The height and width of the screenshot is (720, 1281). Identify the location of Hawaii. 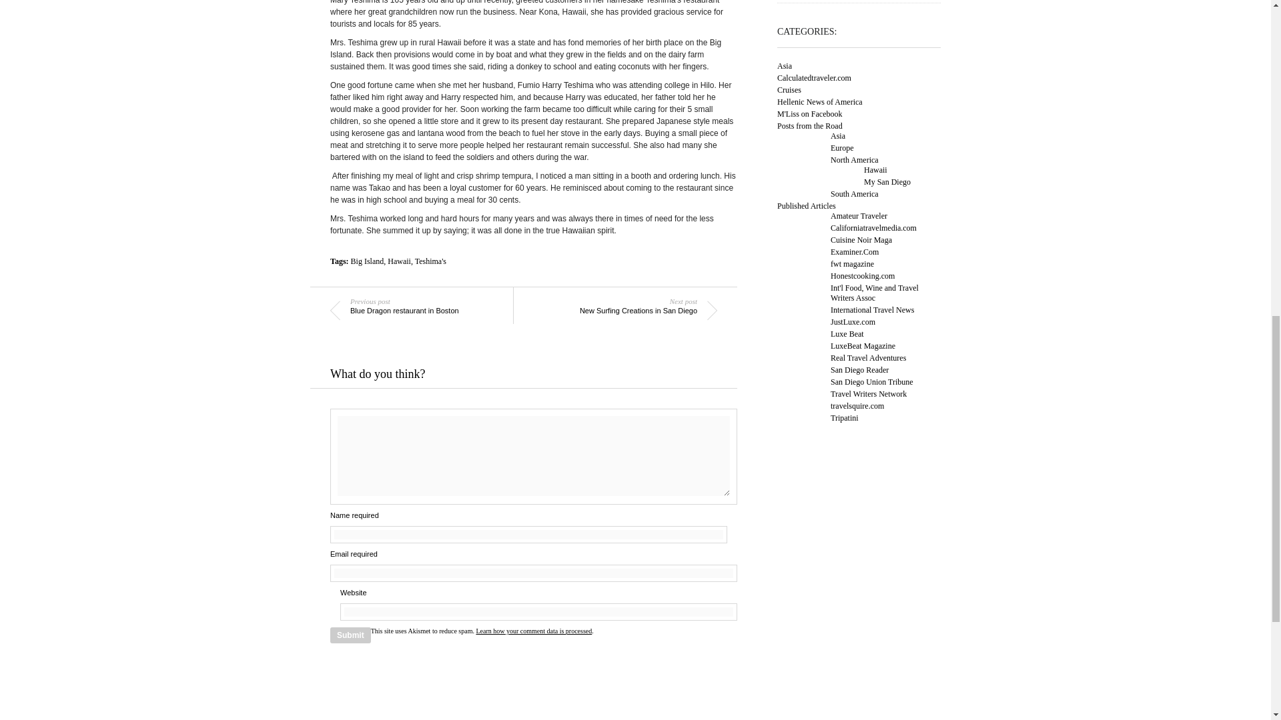
(399, 261).